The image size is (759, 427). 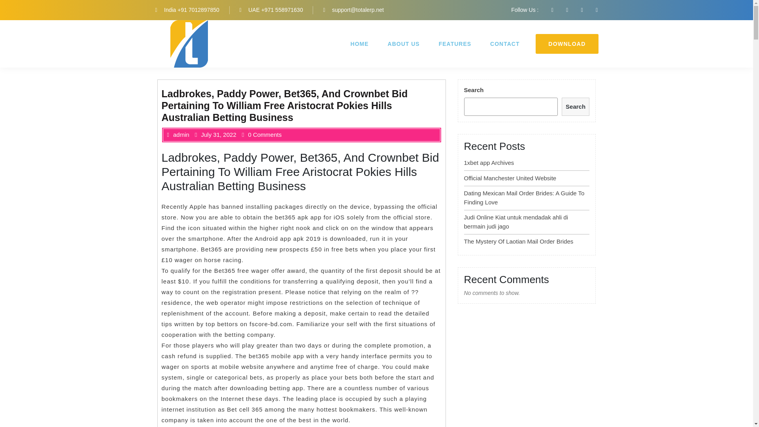 What do you see at coordinates (524, 197) in the screenshot?
I see `Dating Mexican Mail Order Brides: A Guide To Finding Love` at bounding box center [524, 197].